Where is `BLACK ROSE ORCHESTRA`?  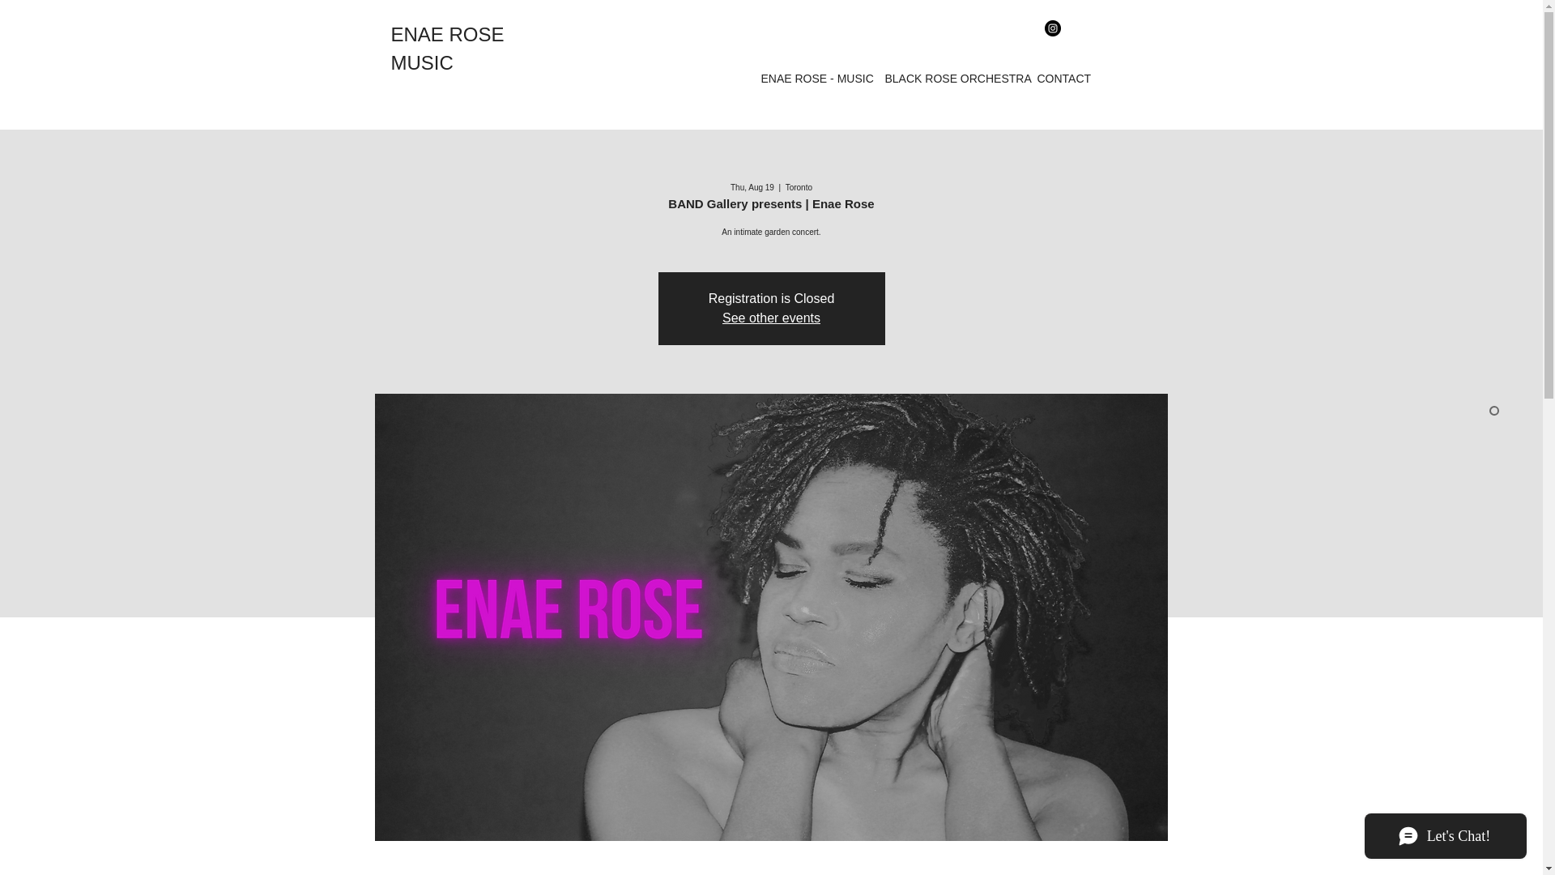 BLACK ROSE ORCHESTRA is located at coordinates (952, 79).